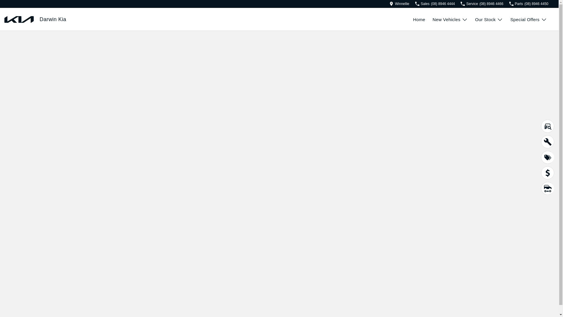 This screenshot has height=317, width=563. What do you see at coordinates (450, 19) in the screenshot?
I see `New Vehicles` at bounding box center [450, 19].